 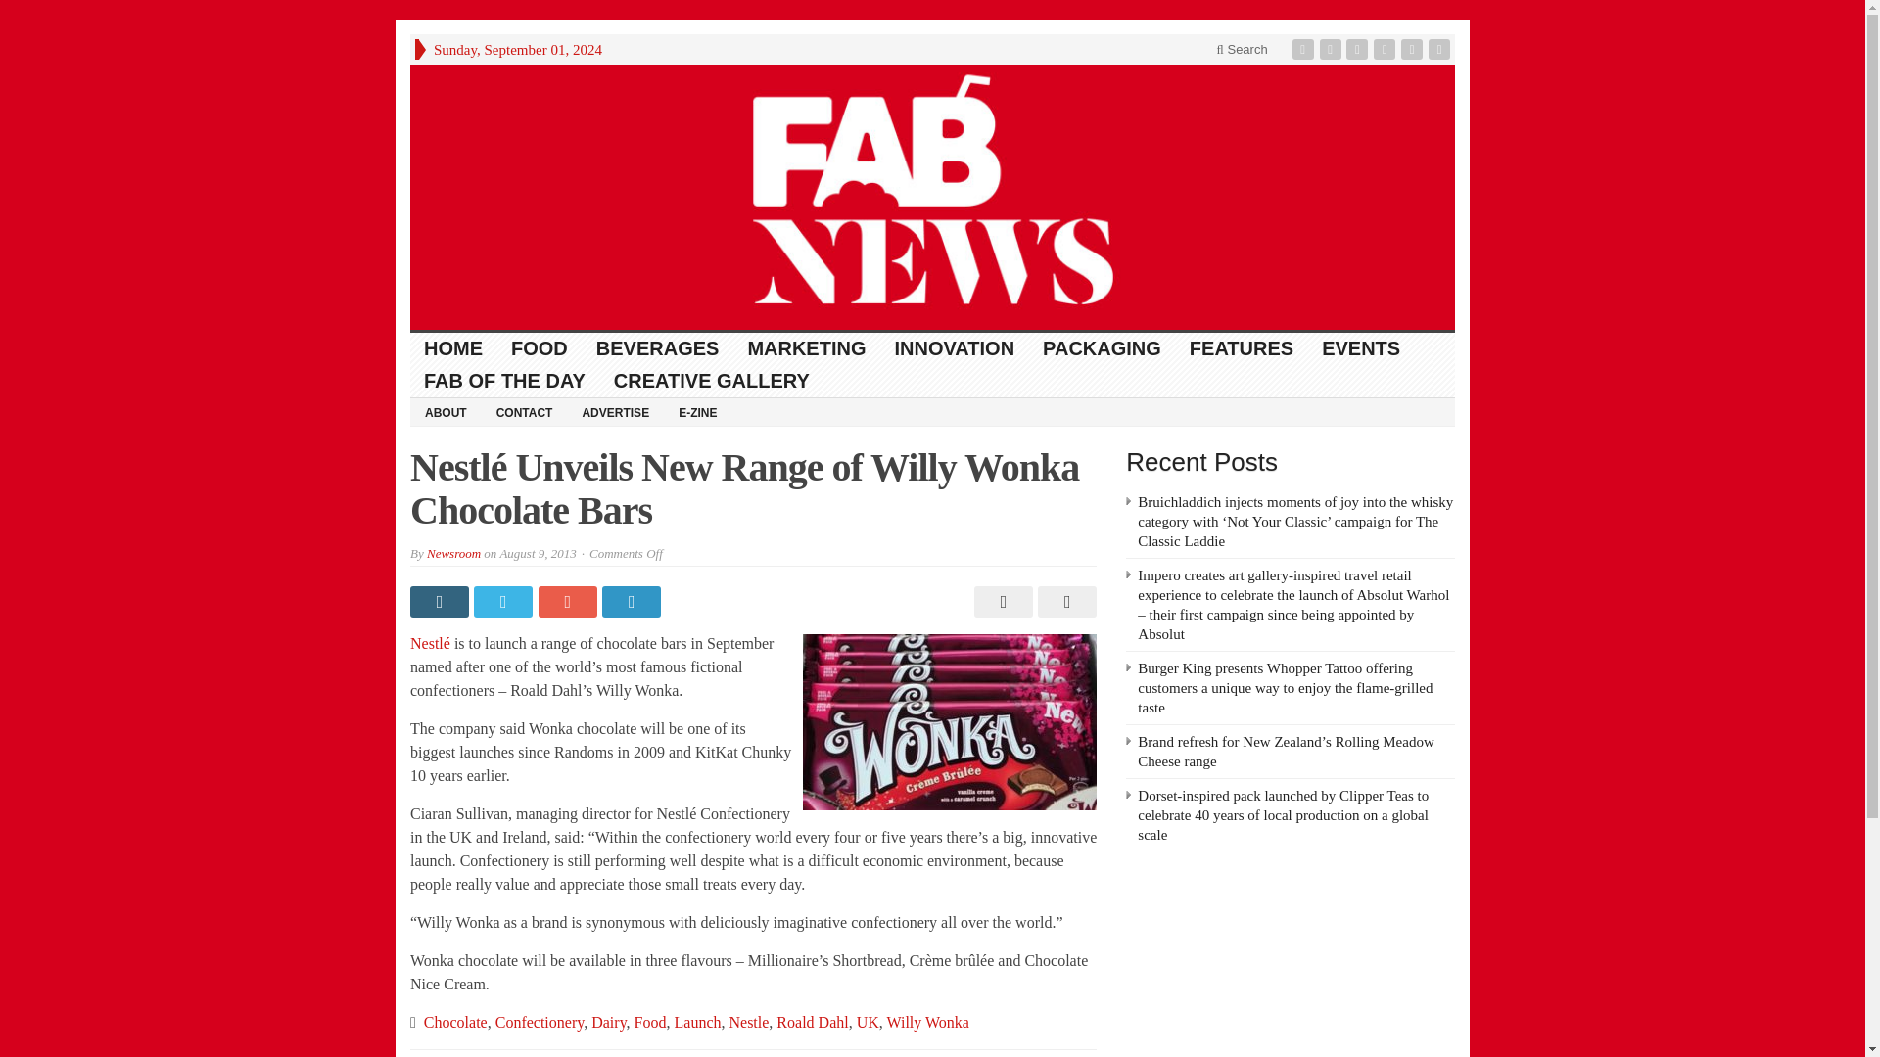 What do you see at coordinates (1386, 49) in the screenshot?
I see `Youtube` at bounding box center [1386, 49].